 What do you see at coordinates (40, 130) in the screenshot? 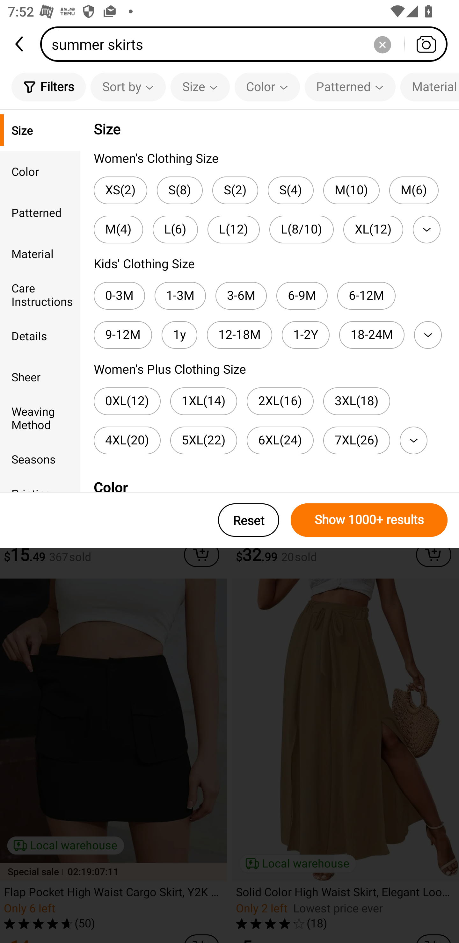
I see `Size` at bounding box center [40, 130].